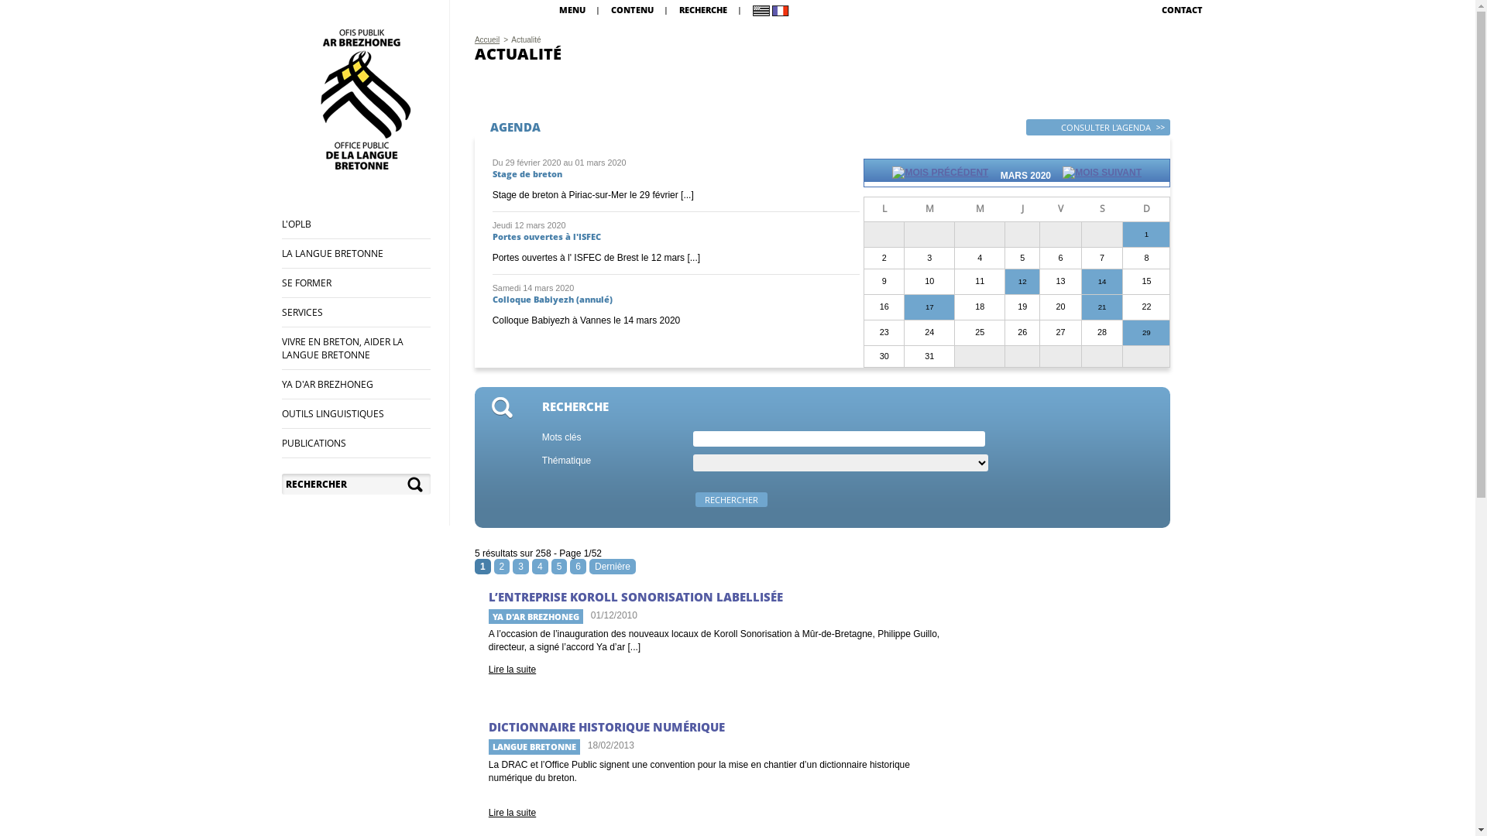  What do you see at coordinates (527, 173) in the screenshot?
I see `Stage de breton` at bounding box center [527, 173].